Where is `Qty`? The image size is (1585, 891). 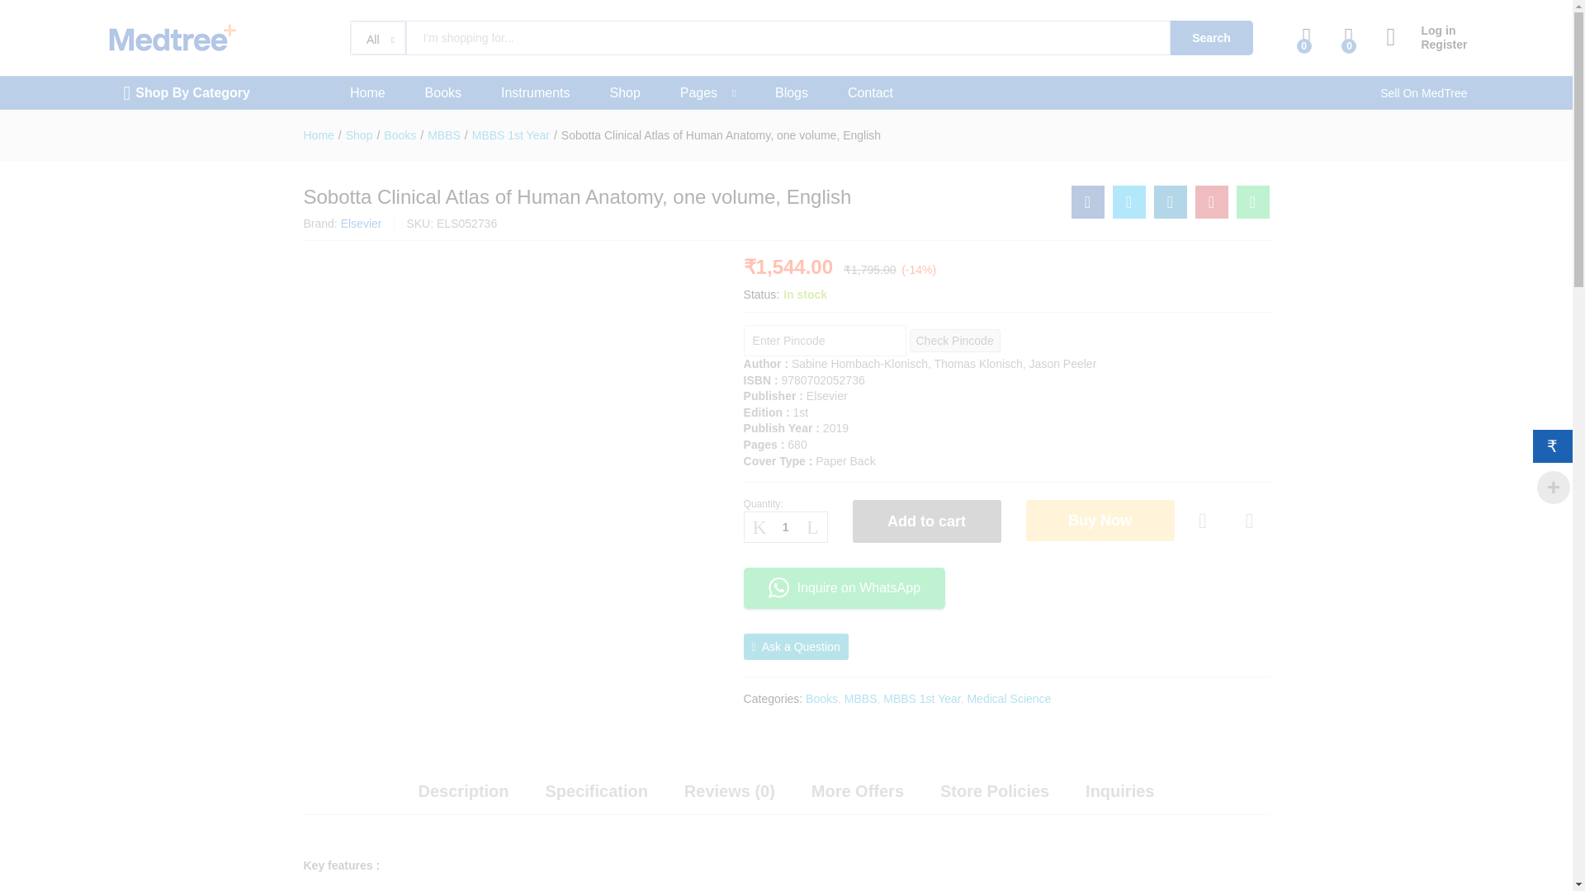 Qty is located at coordinates (785, 526).